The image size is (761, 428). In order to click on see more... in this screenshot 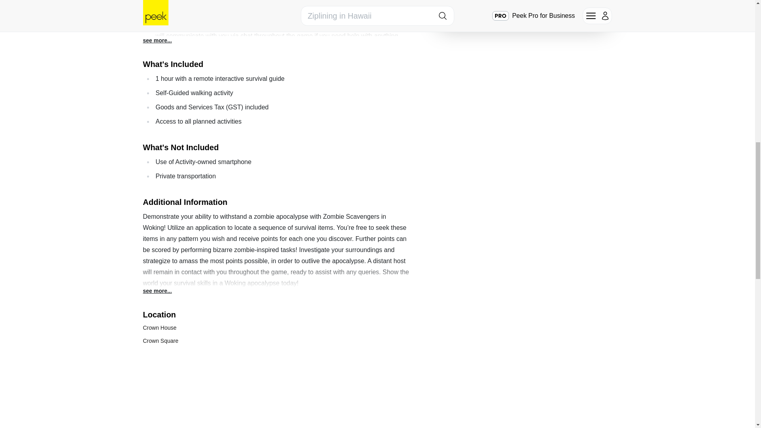, I will do `click(157, 291)`.